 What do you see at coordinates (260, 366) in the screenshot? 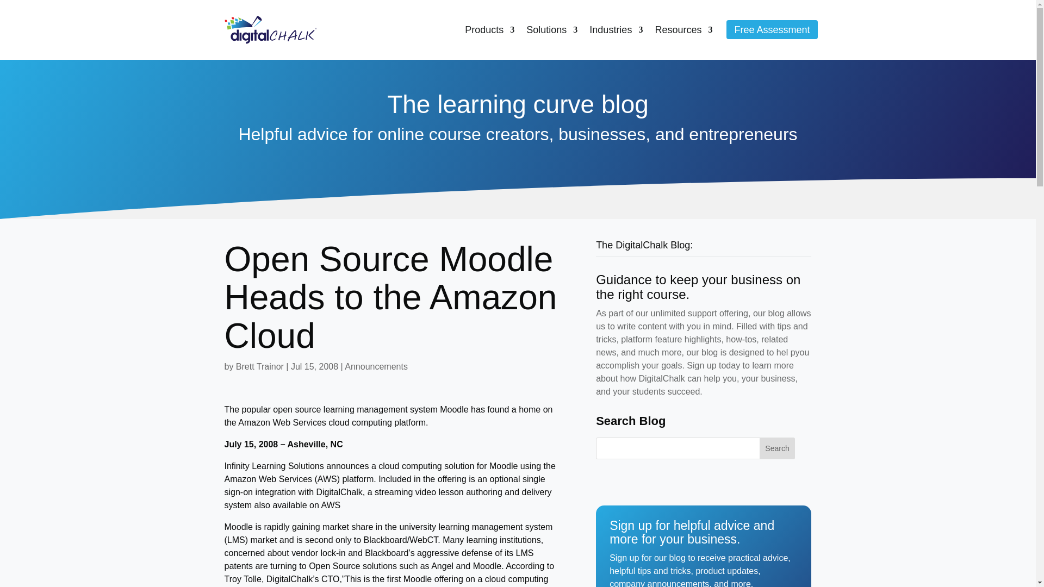
I see `Posts by Brett Trainor` at bounding box center [260, 366].